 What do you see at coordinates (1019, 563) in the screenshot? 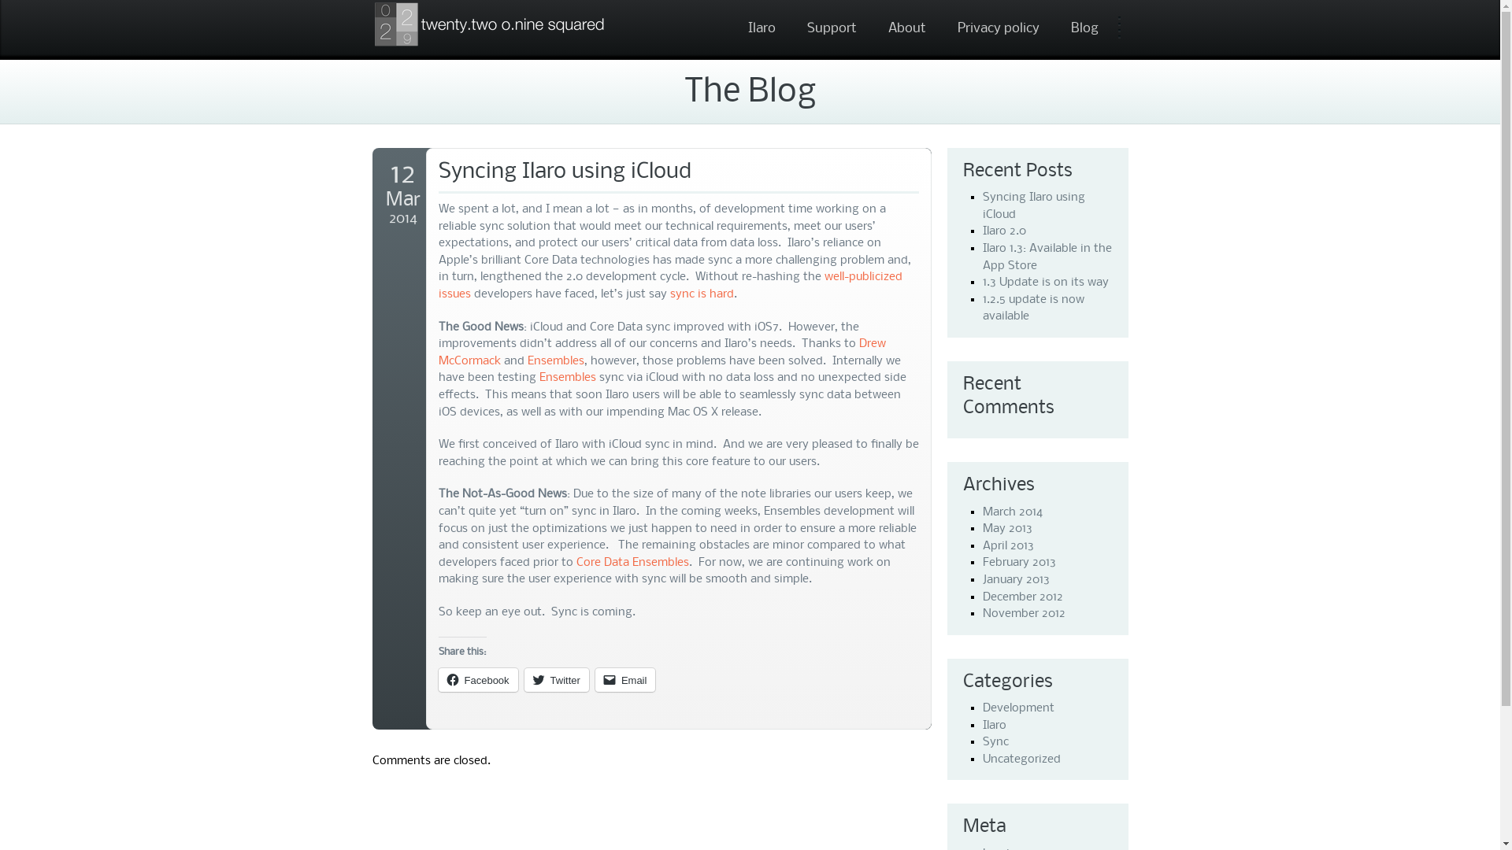
I see `February 2013` at bounding box center [1019, 563].